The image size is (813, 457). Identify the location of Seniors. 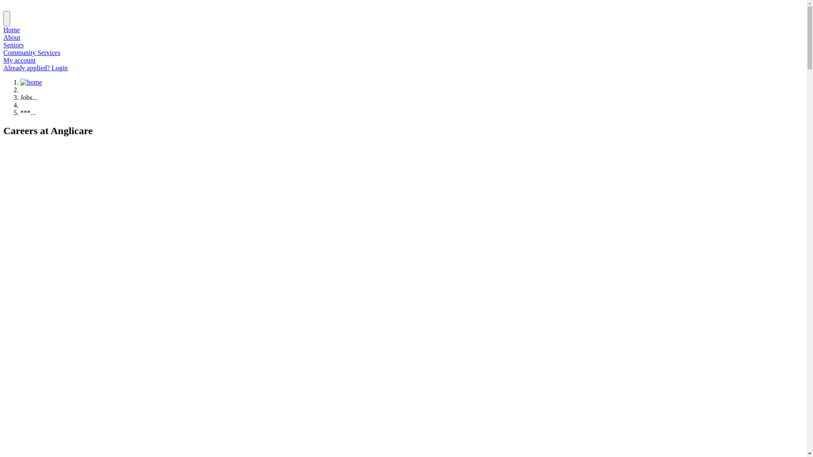
(14, 45).